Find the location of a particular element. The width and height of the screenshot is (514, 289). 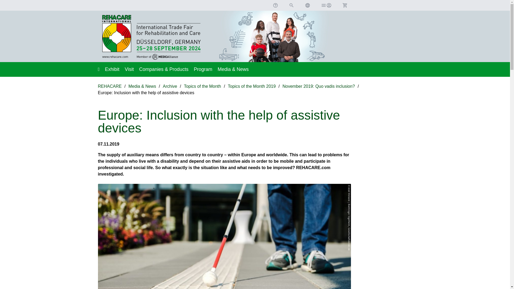

Ticket shop is located at coordinates (345, 5).